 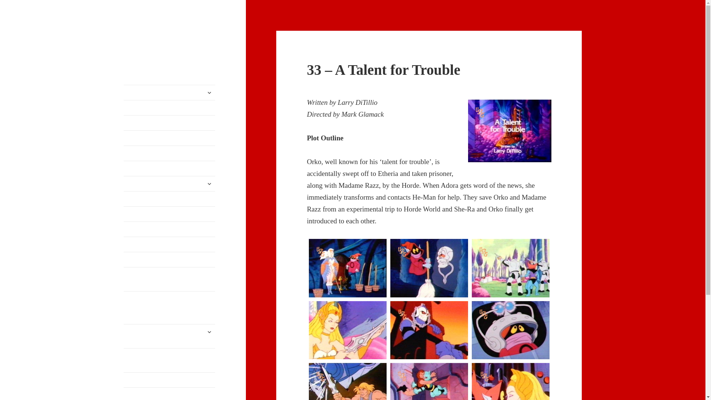 I want to click on ep3302, so click(x=429, y=268).